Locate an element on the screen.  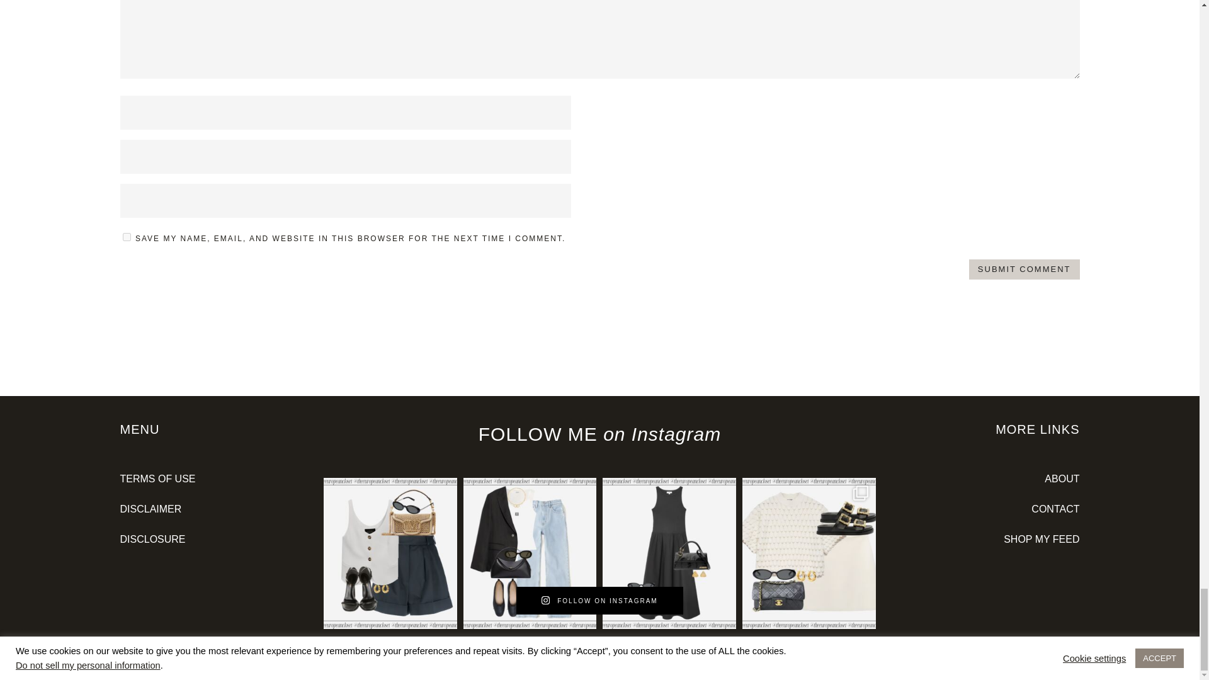
Follow on Pinterest is located at coordinates (968, 665).